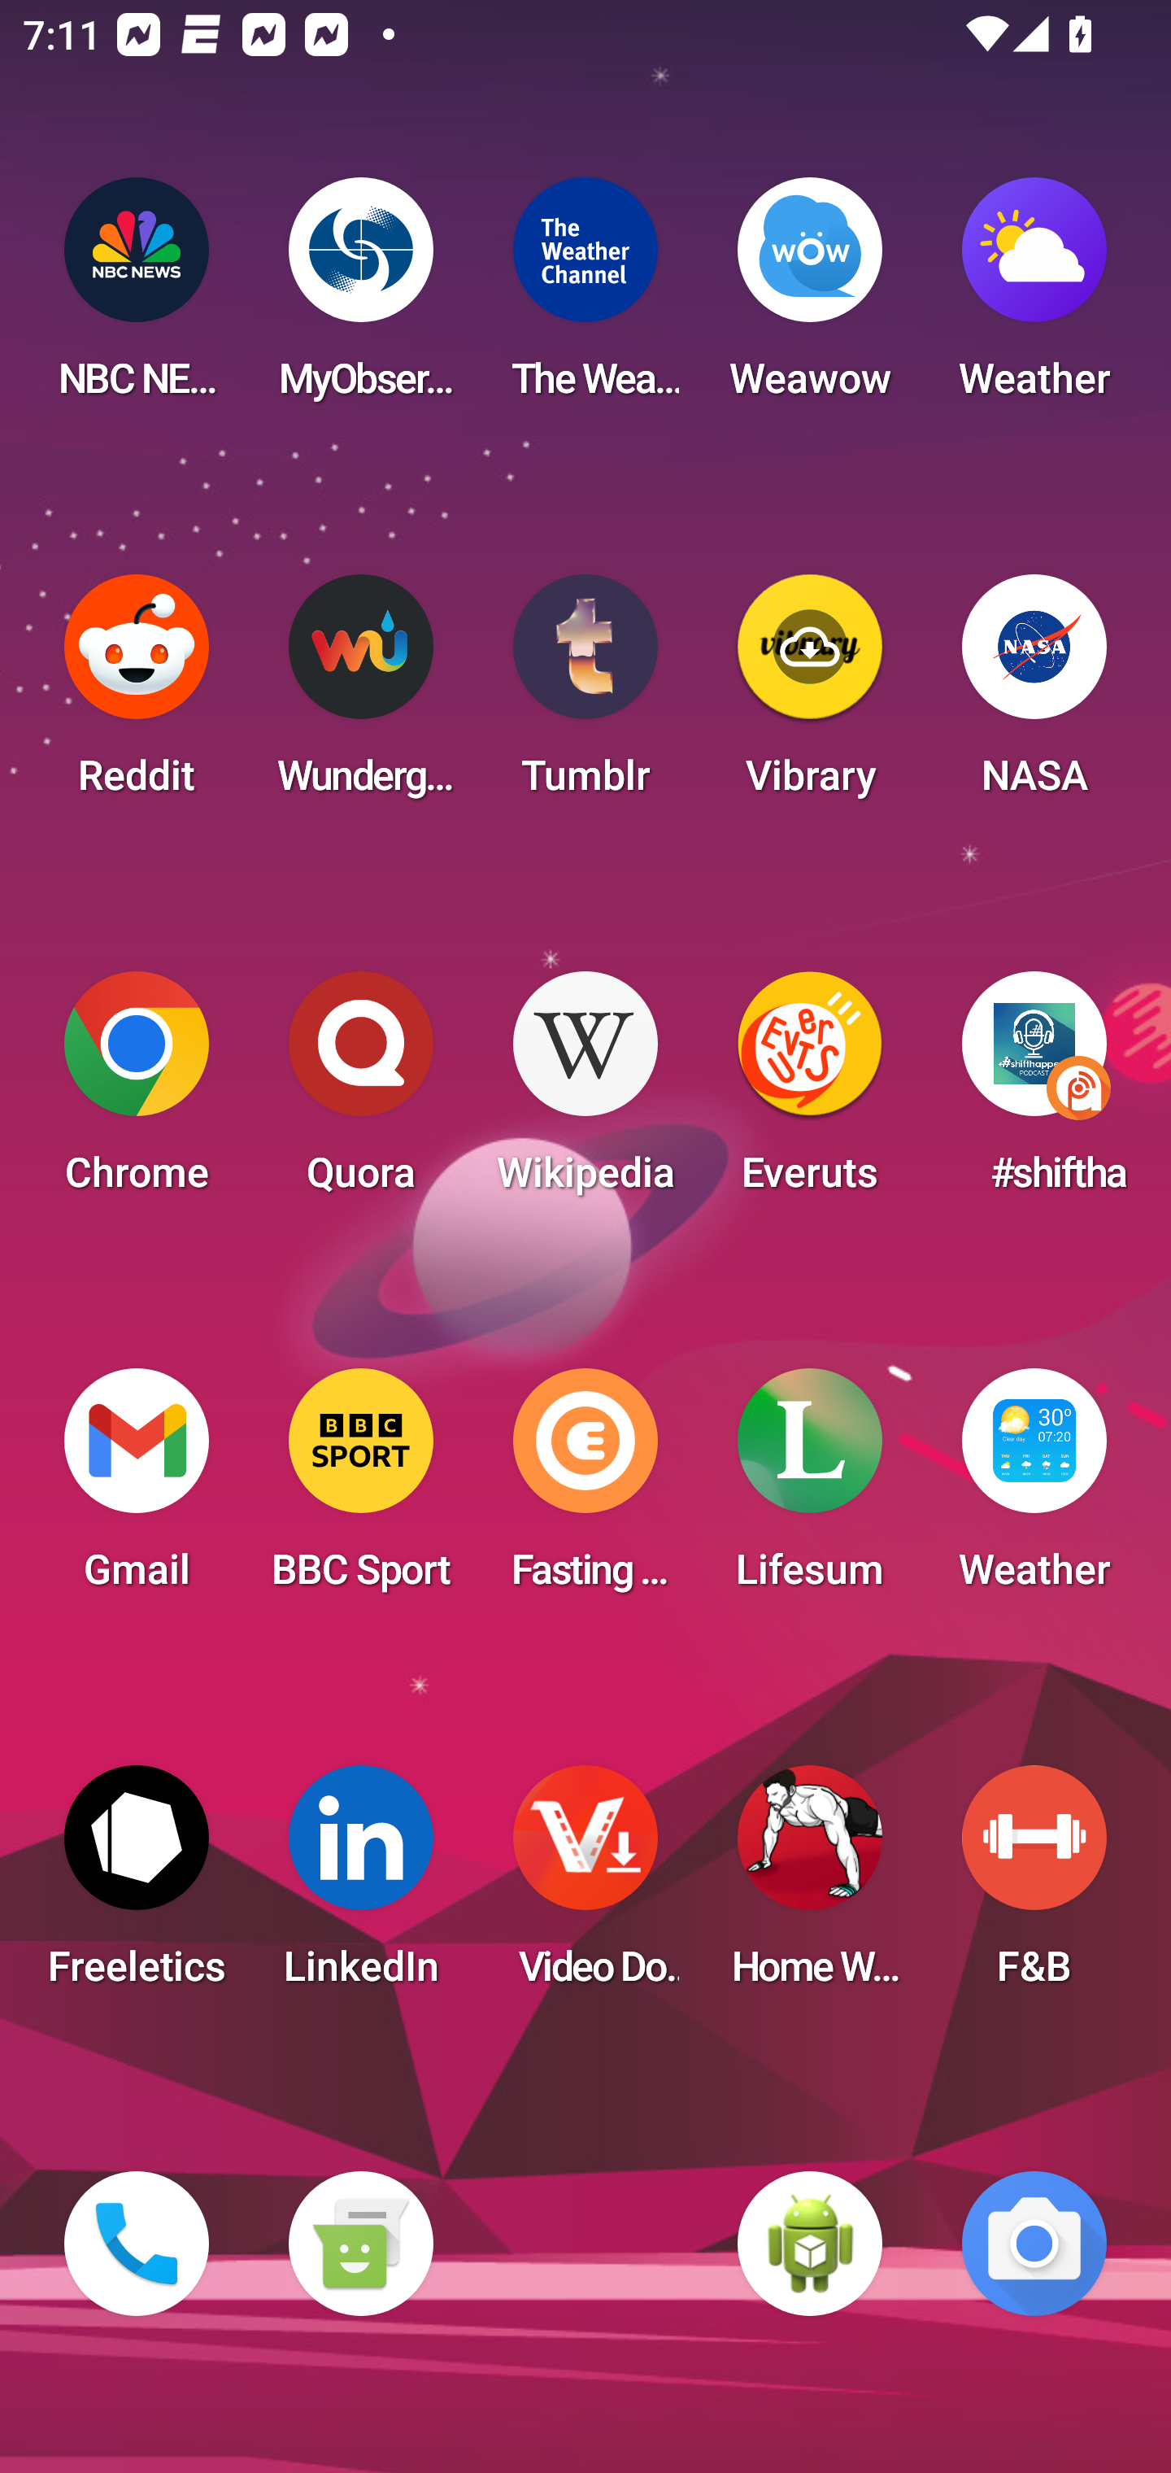 The width and height of the screenshot is (1171, 2473). Describe the element at coordinates (585, 1092) in the screenshot. I see `Wikipedia` at that location.